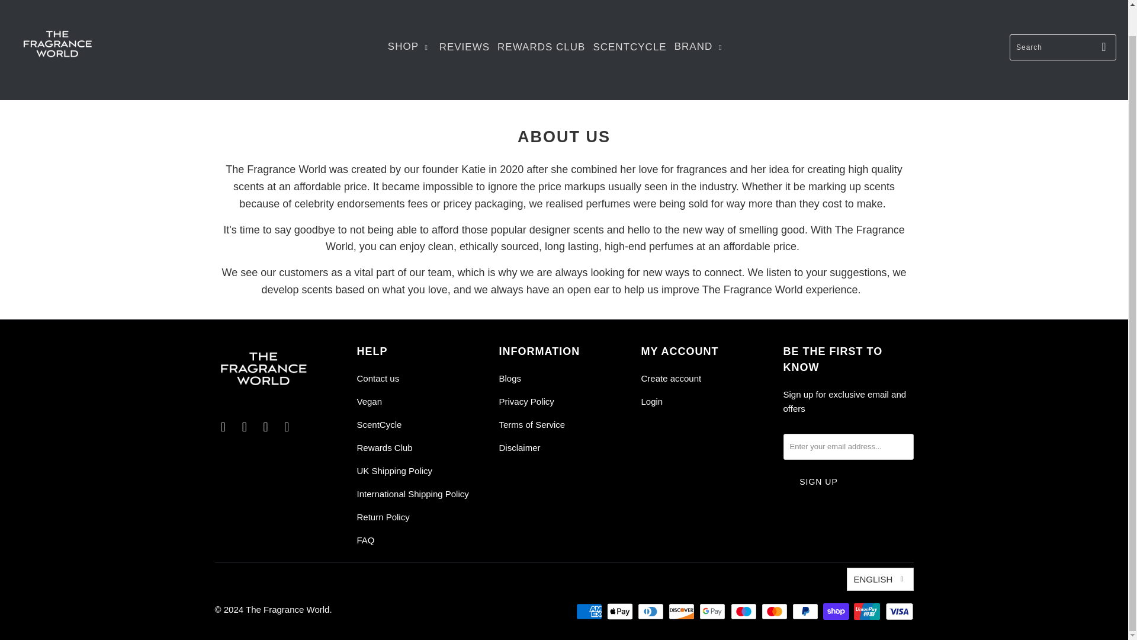 This screenshot has width=1137, height=640. I want to click on The Fragrance World on Facebook, so click(223, 427).